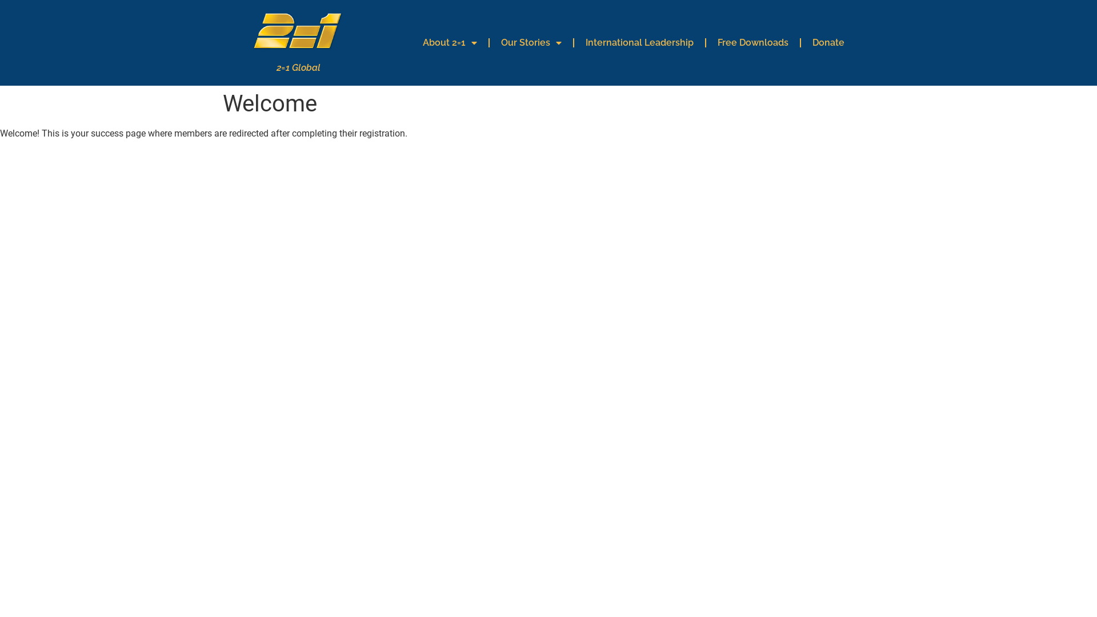  What do you see at coordinates (450, 43) in the screenshot?
I see `About 2=1` at bounding box center [450, 43].